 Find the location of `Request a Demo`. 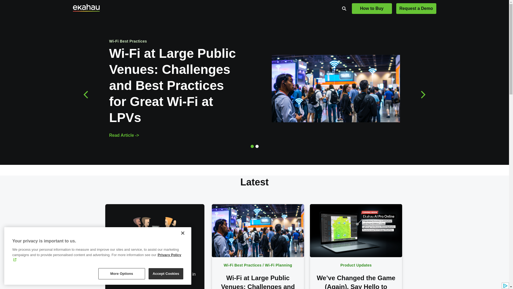

Request a Demo is located at coordinates (416, 8).